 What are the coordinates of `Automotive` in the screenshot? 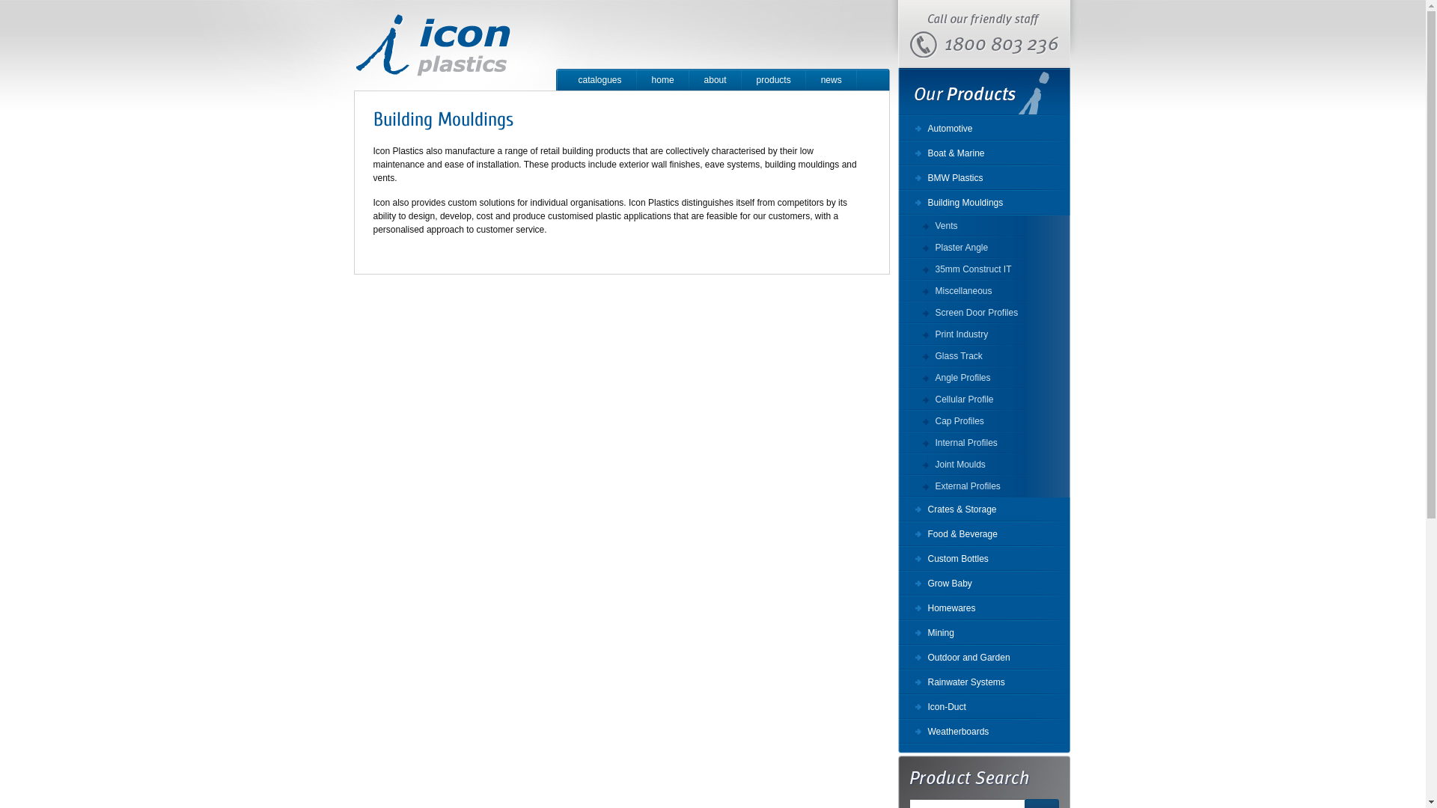 It's located at (984, 129).